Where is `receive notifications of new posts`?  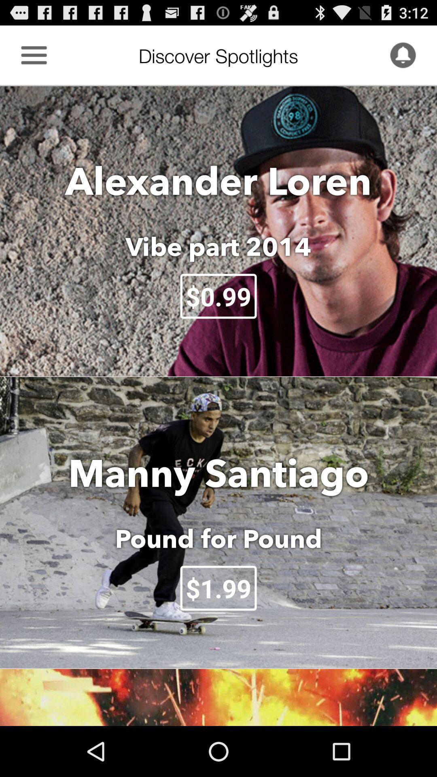 receive notifications of new posts is located at coordinates (403, 55).